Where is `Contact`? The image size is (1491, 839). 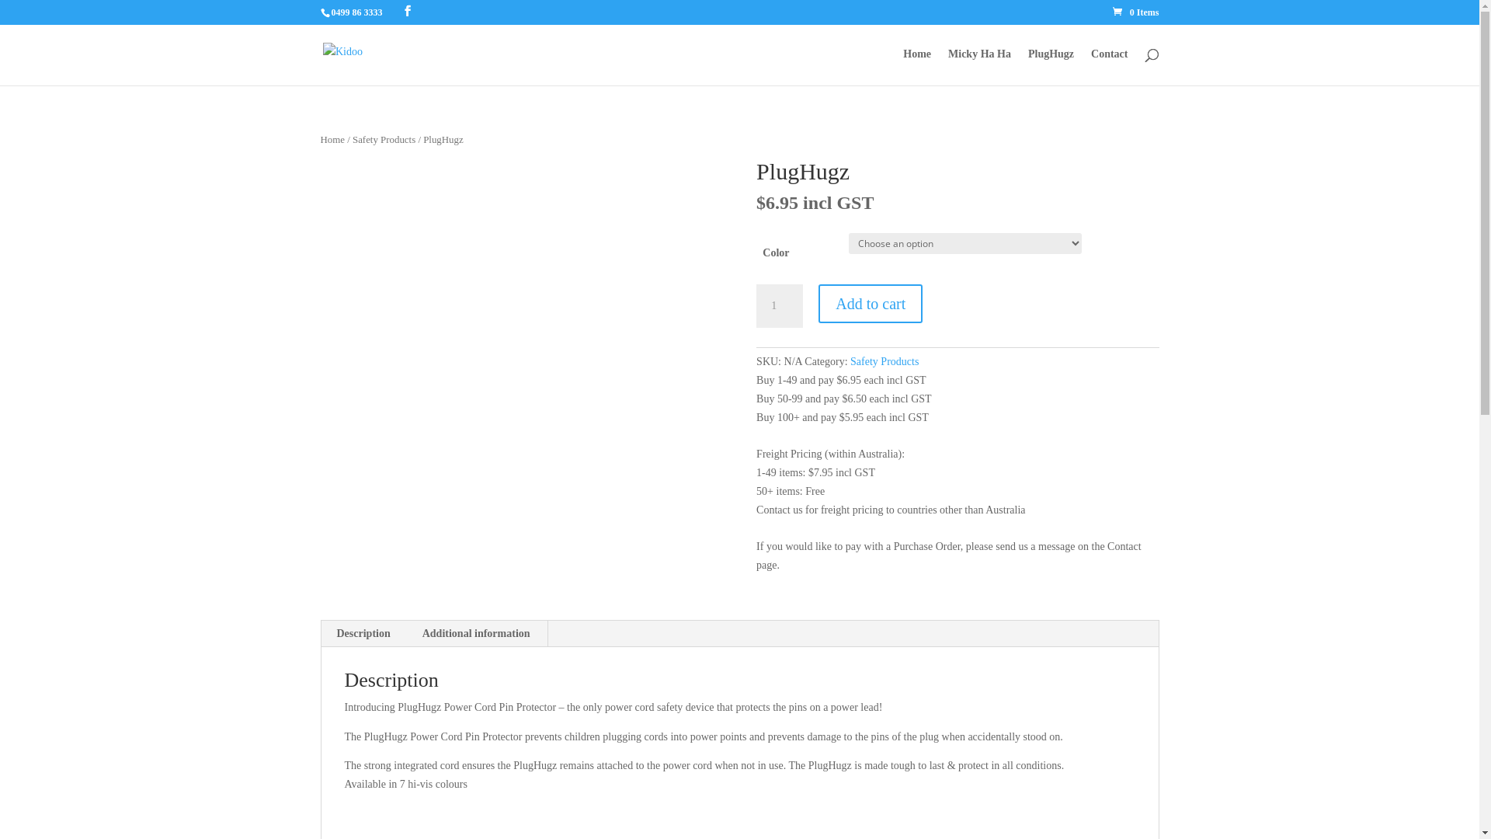
Contact is located at coordinates (1109, 67).